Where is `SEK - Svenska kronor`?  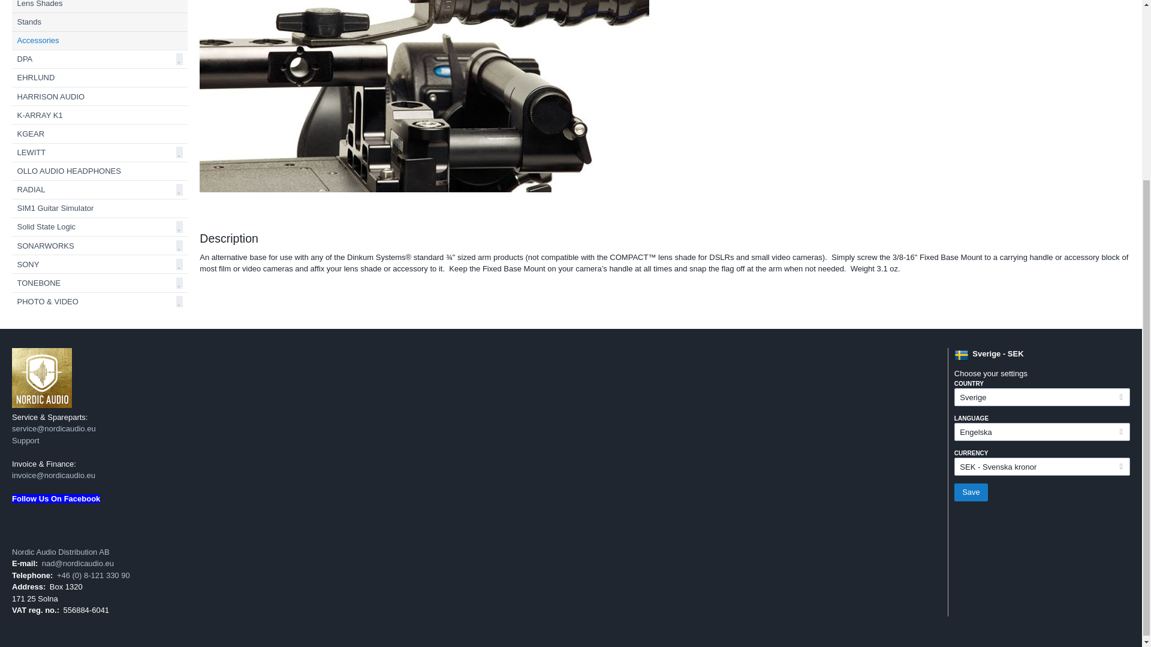
SEK - Svenska kronor is located at coordinates (1042, 466).